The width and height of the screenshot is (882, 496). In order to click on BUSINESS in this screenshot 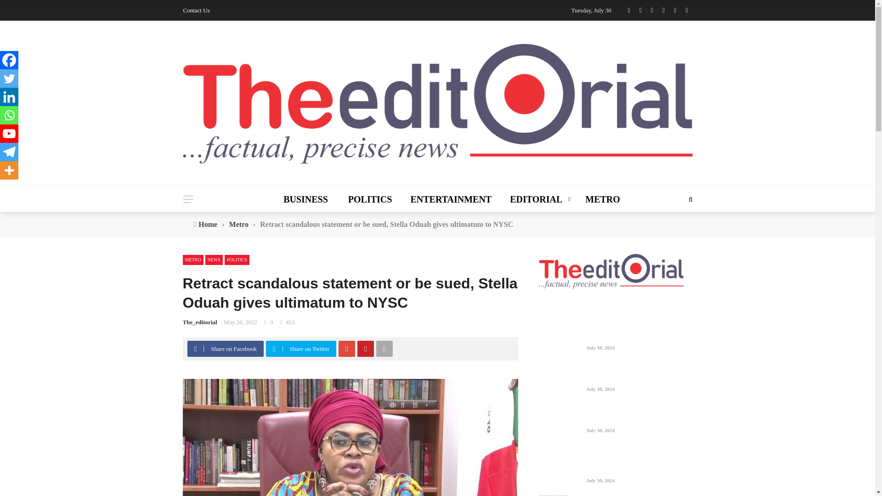, I will do `click(311, 199)`.